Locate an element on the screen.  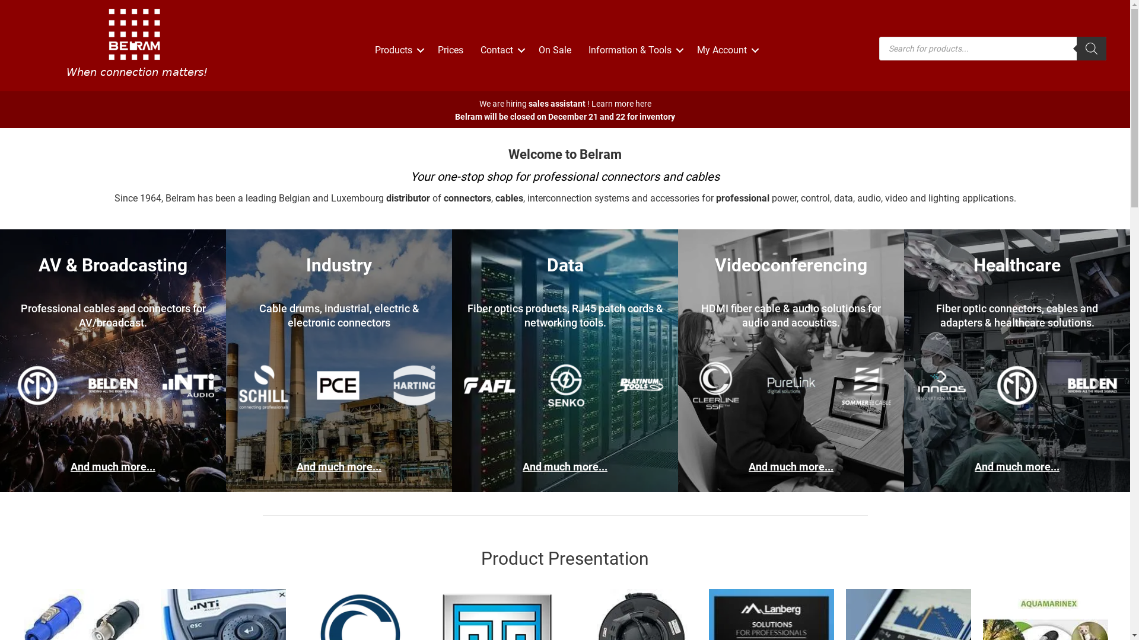
inneos-tr-logo is located at coordinates (942, 385).